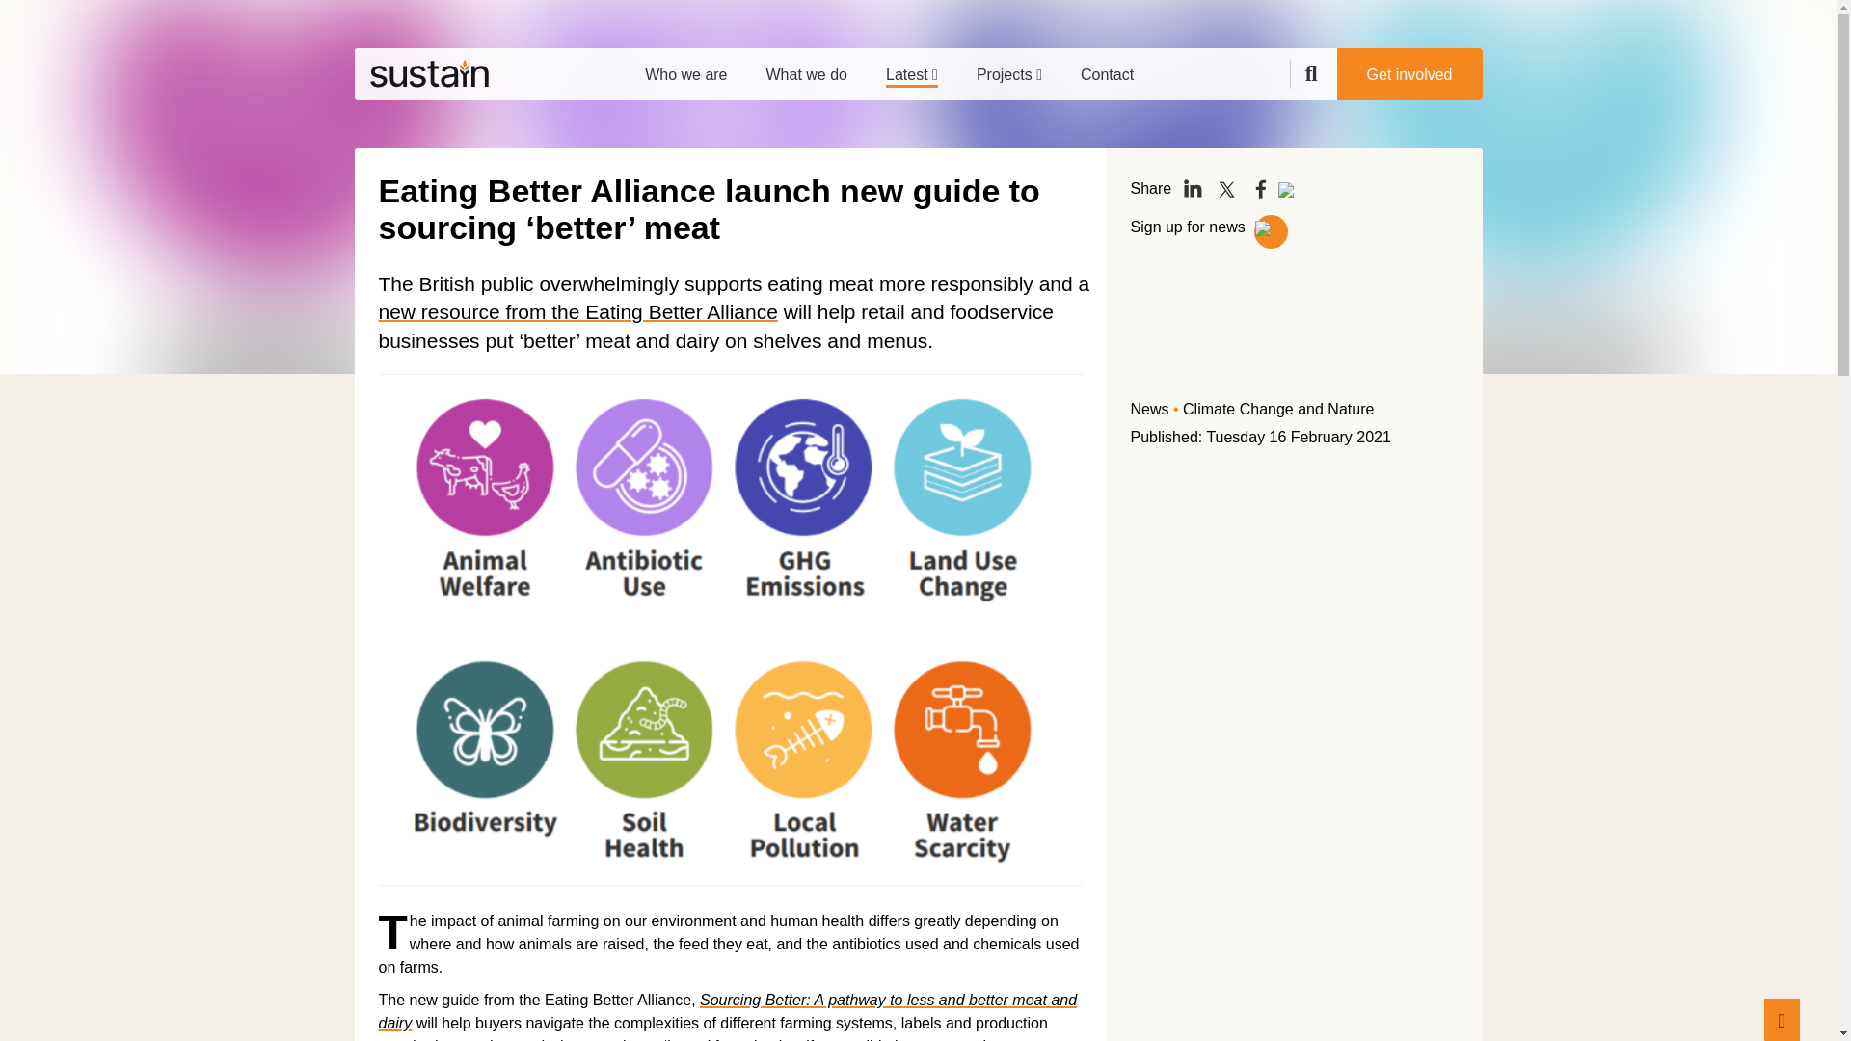  Describe the element at coordinates (1193, 189) in the screenshot. I see `LinkedIn` at that location.